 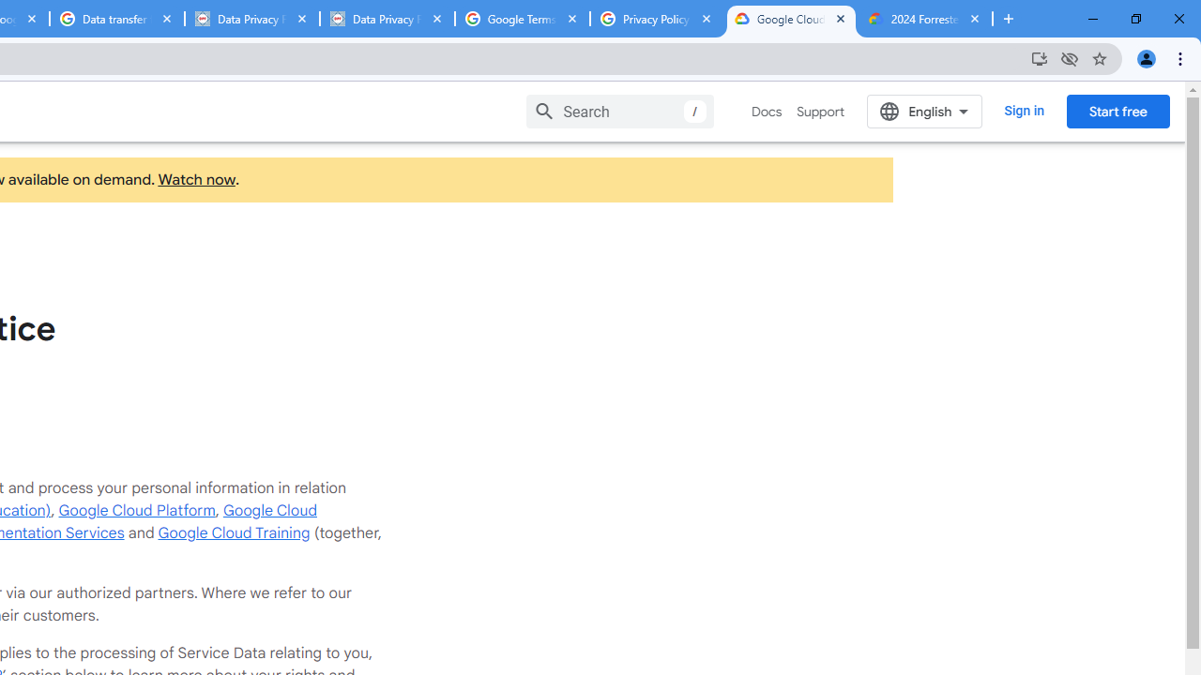 I want to click on English, so click(x=925, y=111).